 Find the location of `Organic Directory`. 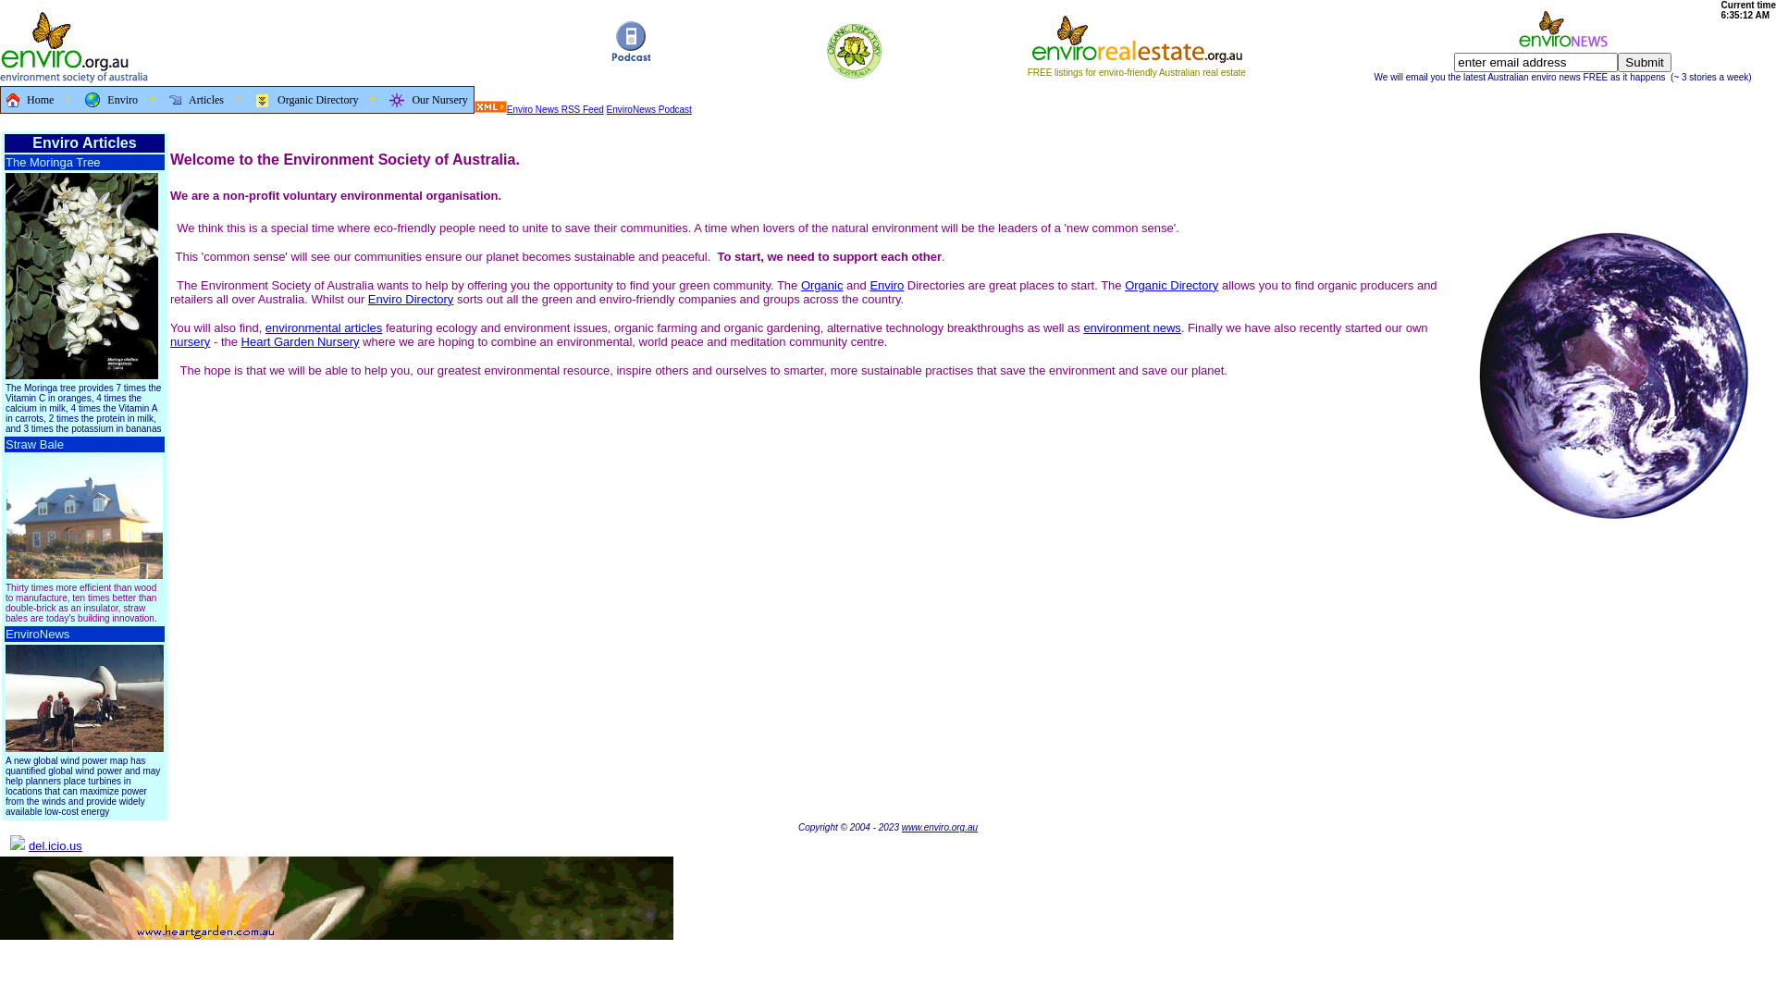

Organic Directory is located at coordinates (318, 100).